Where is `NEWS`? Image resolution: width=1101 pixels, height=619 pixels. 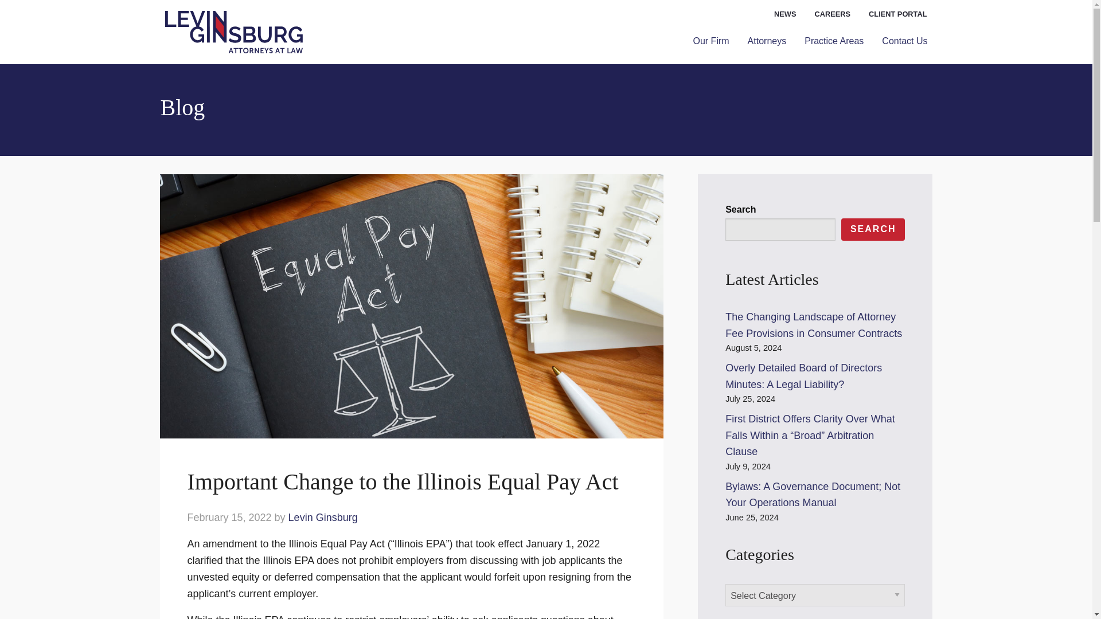 NEWS is located at coordinates (784, 14).